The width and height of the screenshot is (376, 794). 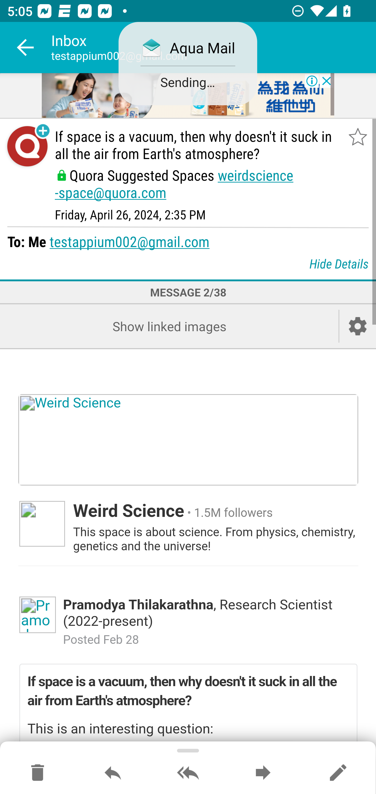 What do you see at coordinates (26, 48) in the screenshot?
I see `Navigate up` at bounding box center [26, 48].